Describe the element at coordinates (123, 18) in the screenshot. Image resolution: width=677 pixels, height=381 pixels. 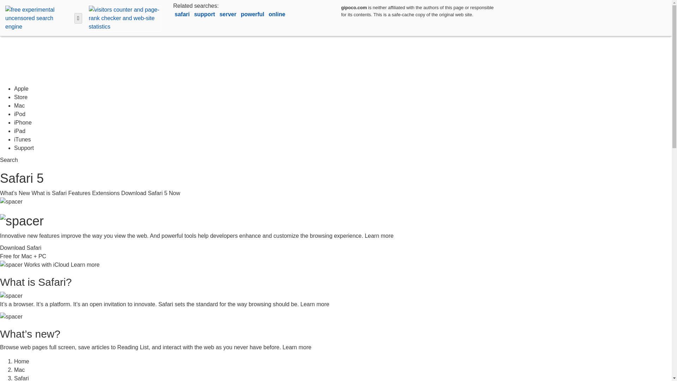
I see `view page-rank and visitors counter and free website stats` at that location.